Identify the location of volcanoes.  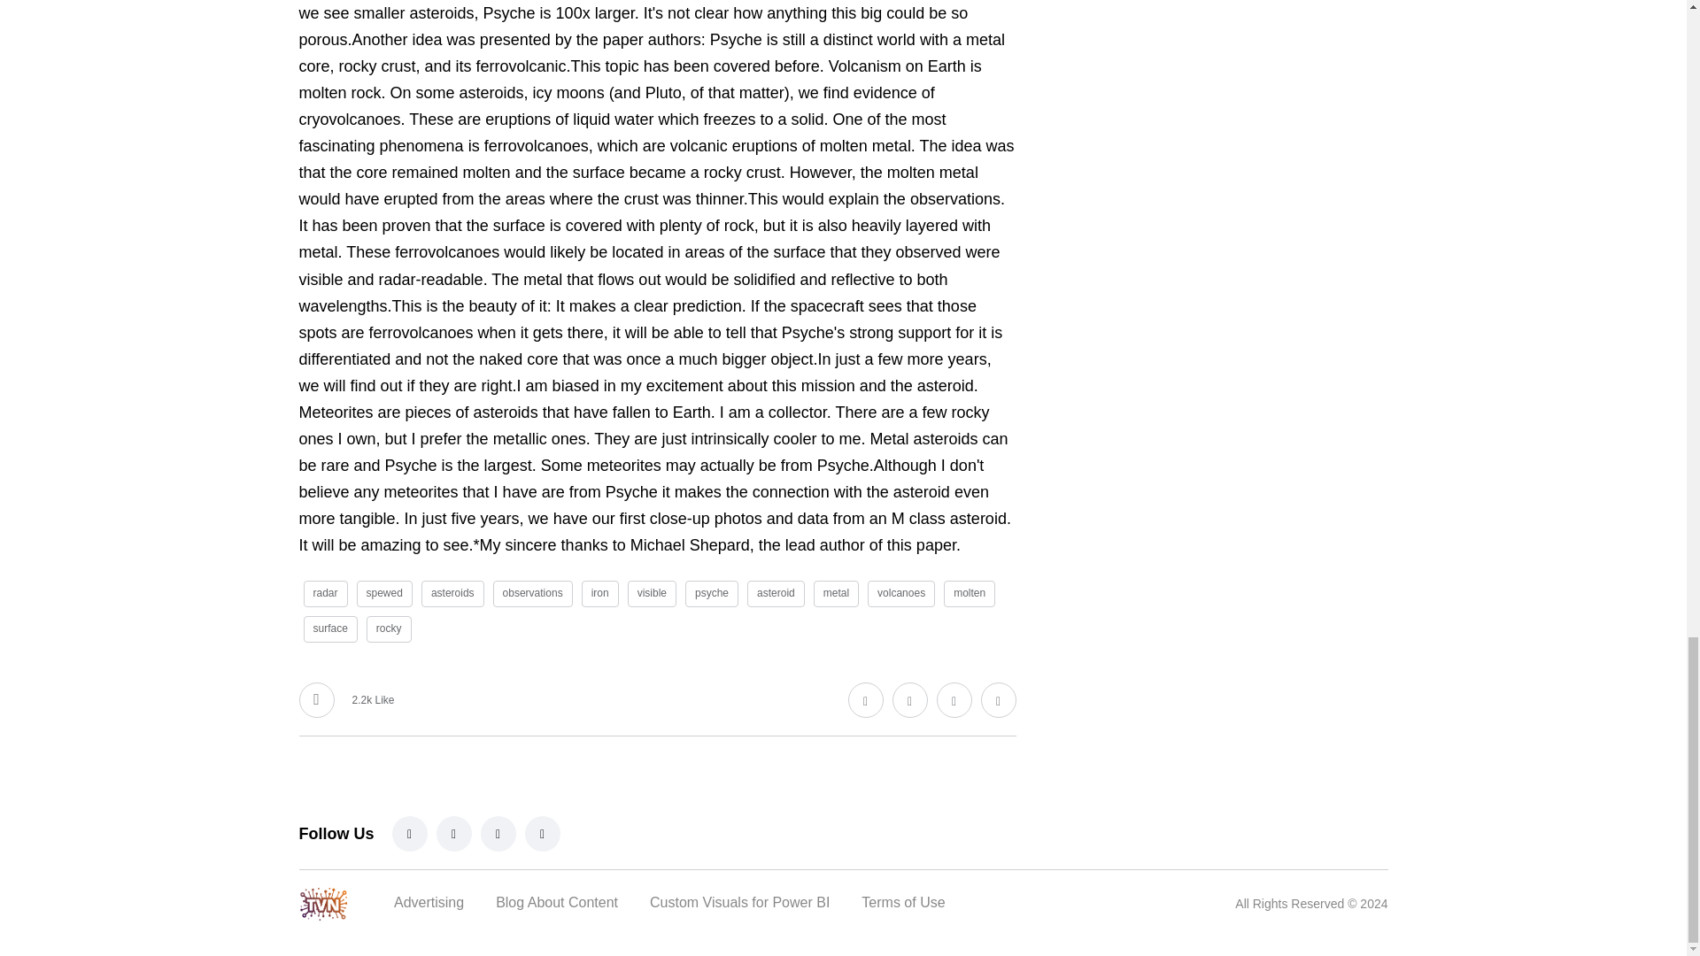
(901, 593).